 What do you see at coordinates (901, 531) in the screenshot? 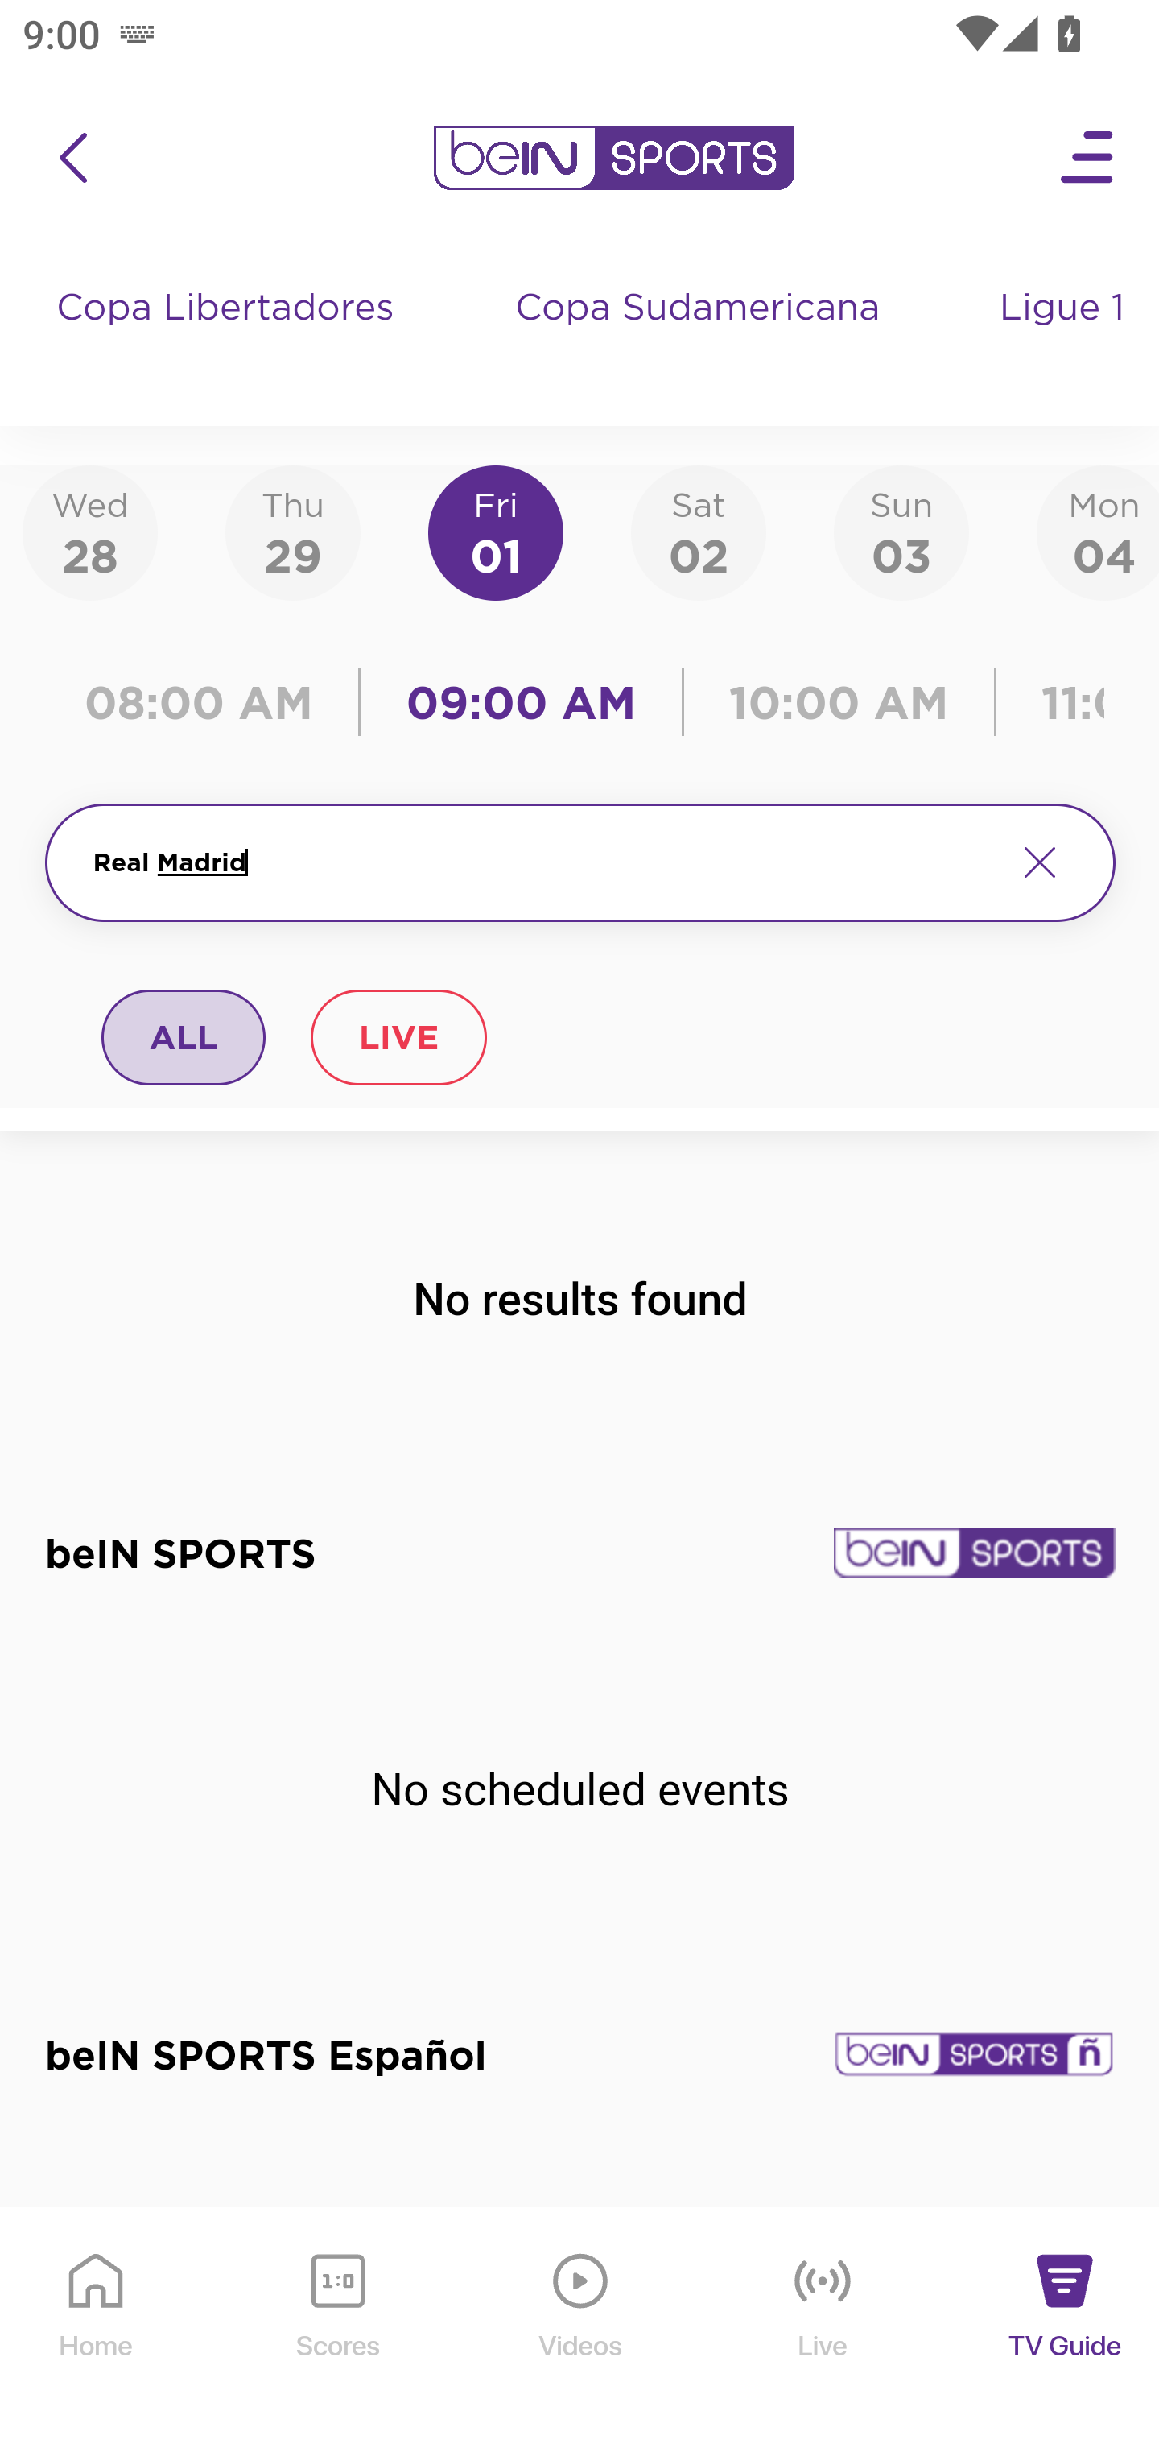
I see `Sun03` at bounding box center [901, 531].